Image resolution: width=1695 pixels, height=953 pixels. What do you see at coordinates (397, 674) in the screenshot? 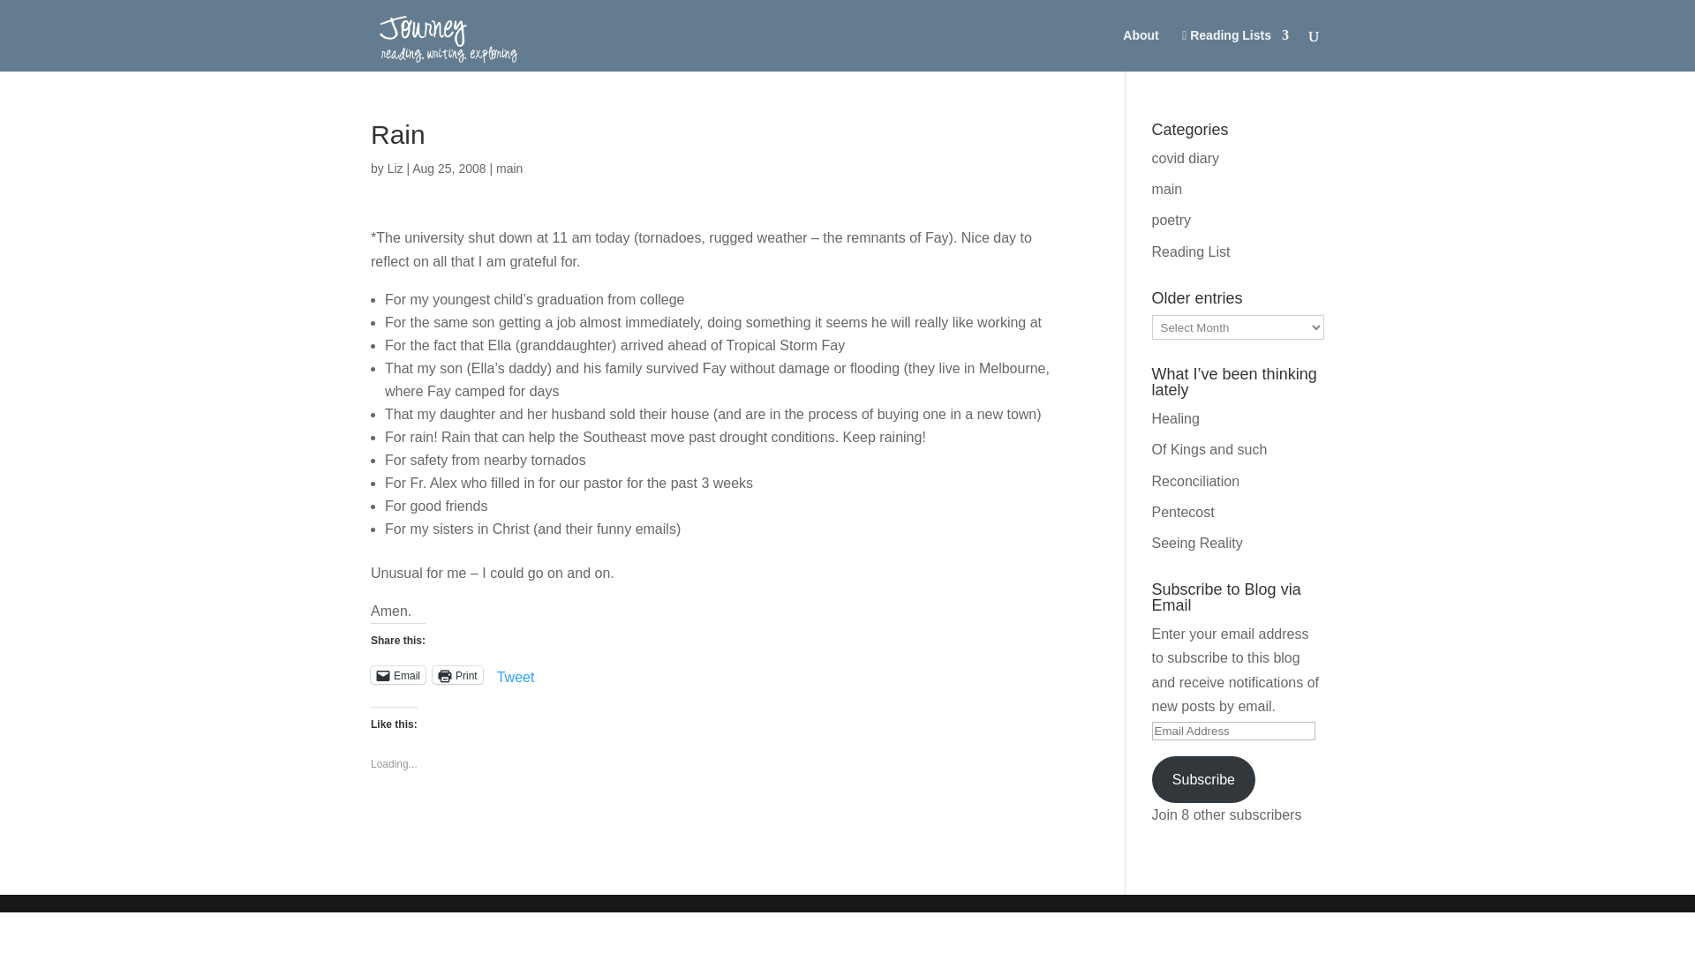
I see `Click to email a link to a friend` at bounding box center [397, 674].